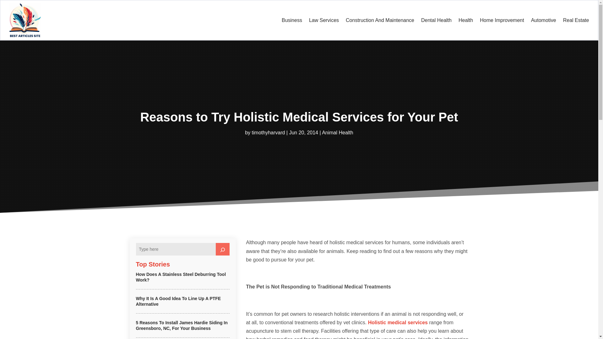 Image resolution: width=603 pixels, height=339 pixels. What do you see at coordinates (576, 20) in the screenshot?
I see `Real Estate` at bounding box center [576, 20].